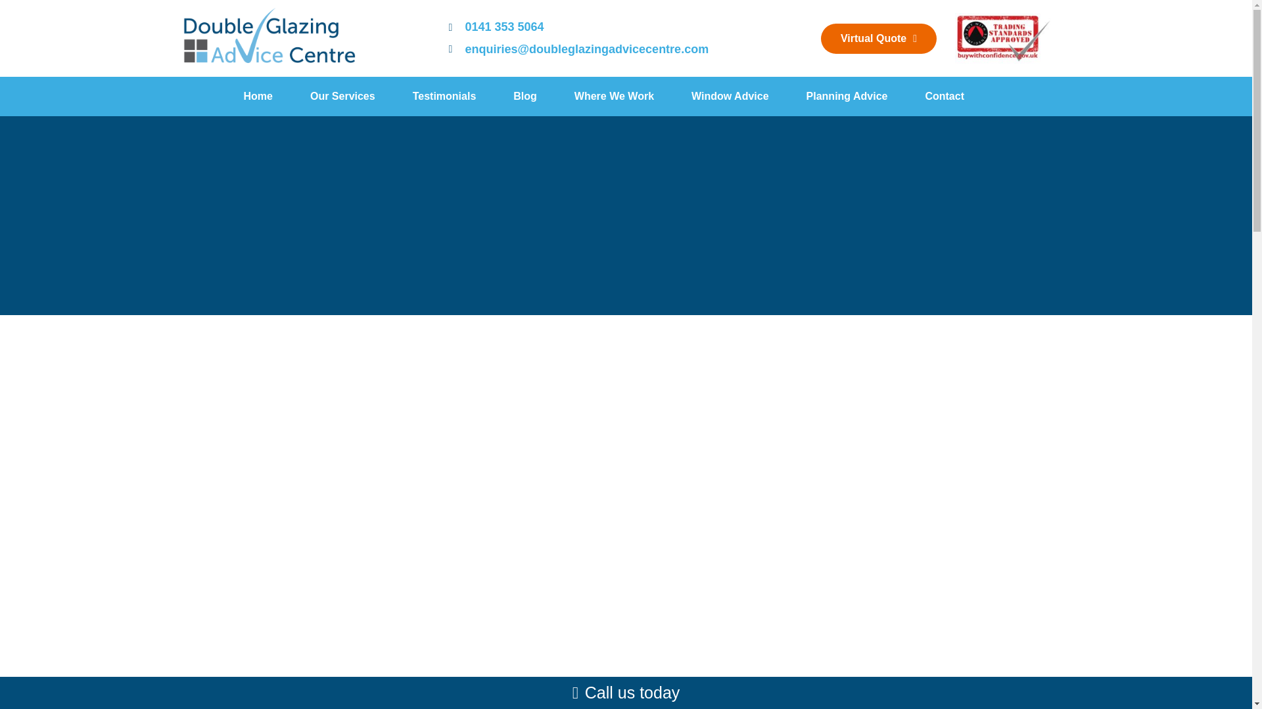 Image resolution: width=1262 pixels, height=709 pixels. Describe the element at coordinates (496, 27) in the screenshot. I see `0141 353 5064` at that location.